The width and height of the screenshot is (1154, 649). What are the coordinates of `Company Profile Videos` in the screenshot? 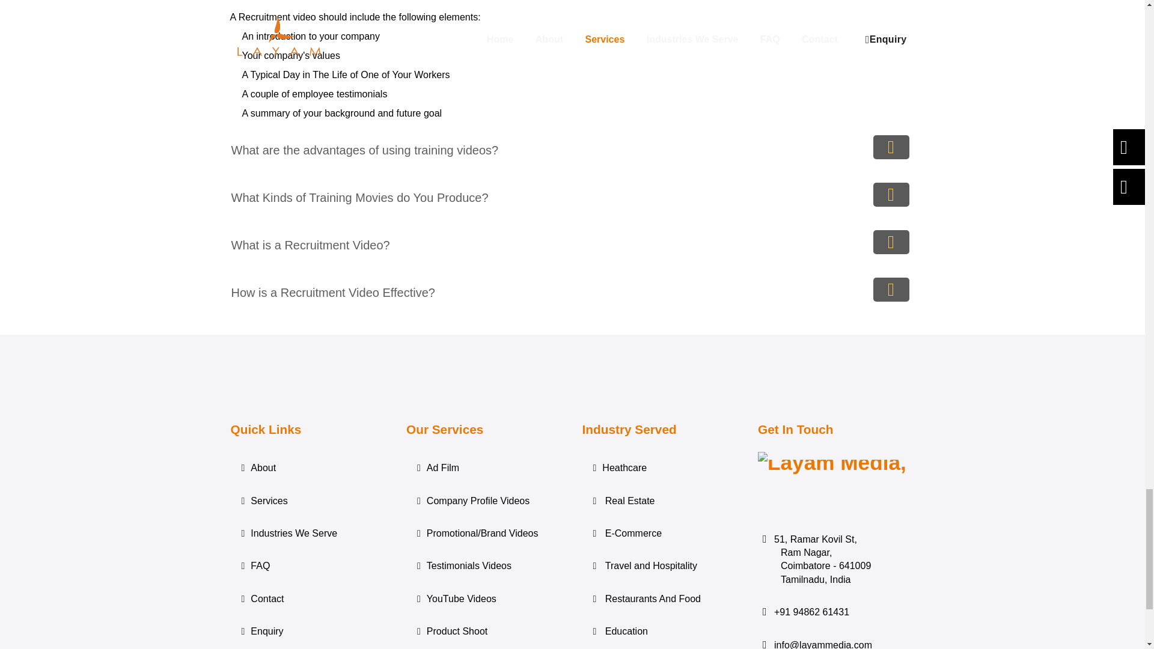 It's located at (484, 501).